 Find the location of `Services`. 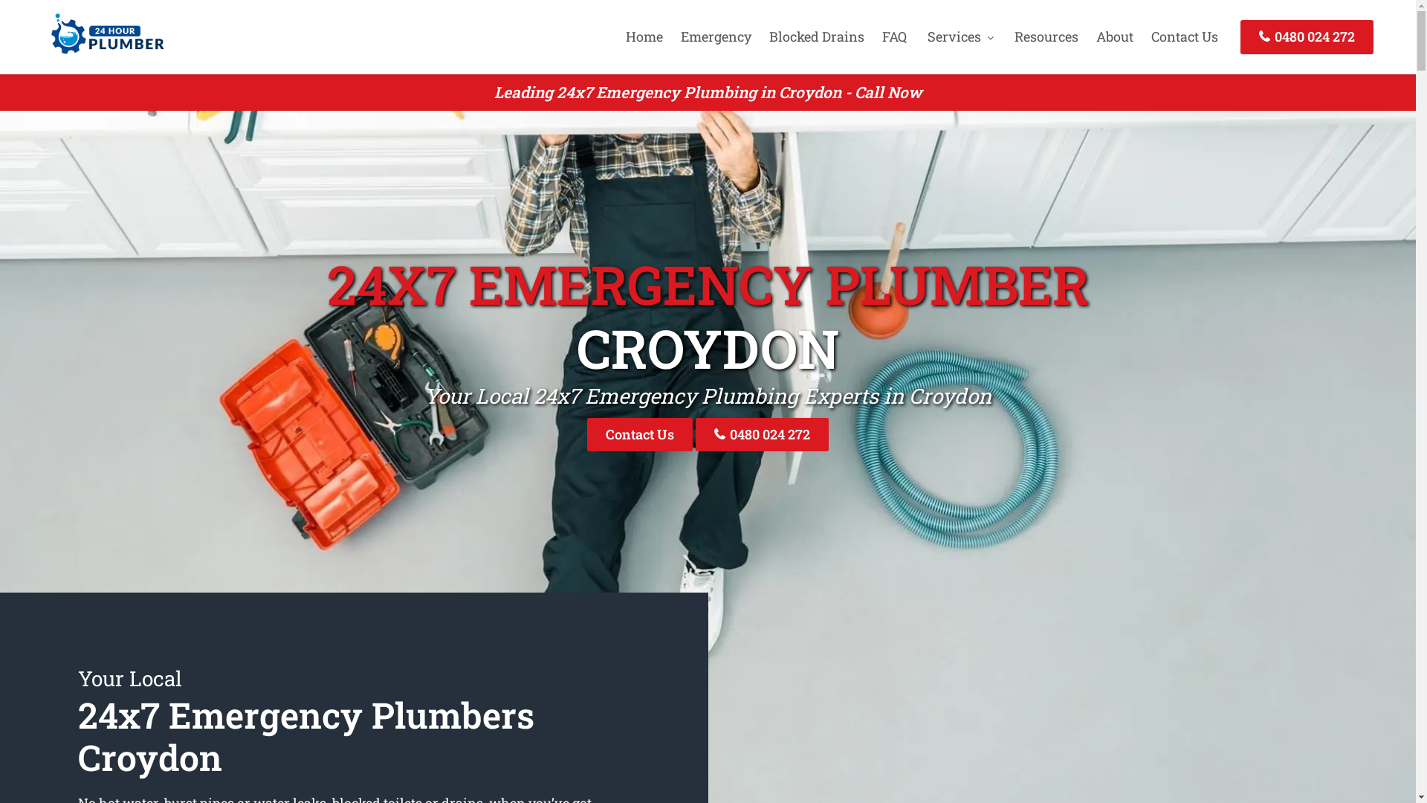

Services is located at coordinates (960, 36).